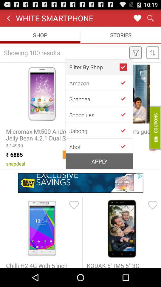 The width and height of the screenshot is (161, 287). I want to click on press item below snapdeal app, so click(94, 115).